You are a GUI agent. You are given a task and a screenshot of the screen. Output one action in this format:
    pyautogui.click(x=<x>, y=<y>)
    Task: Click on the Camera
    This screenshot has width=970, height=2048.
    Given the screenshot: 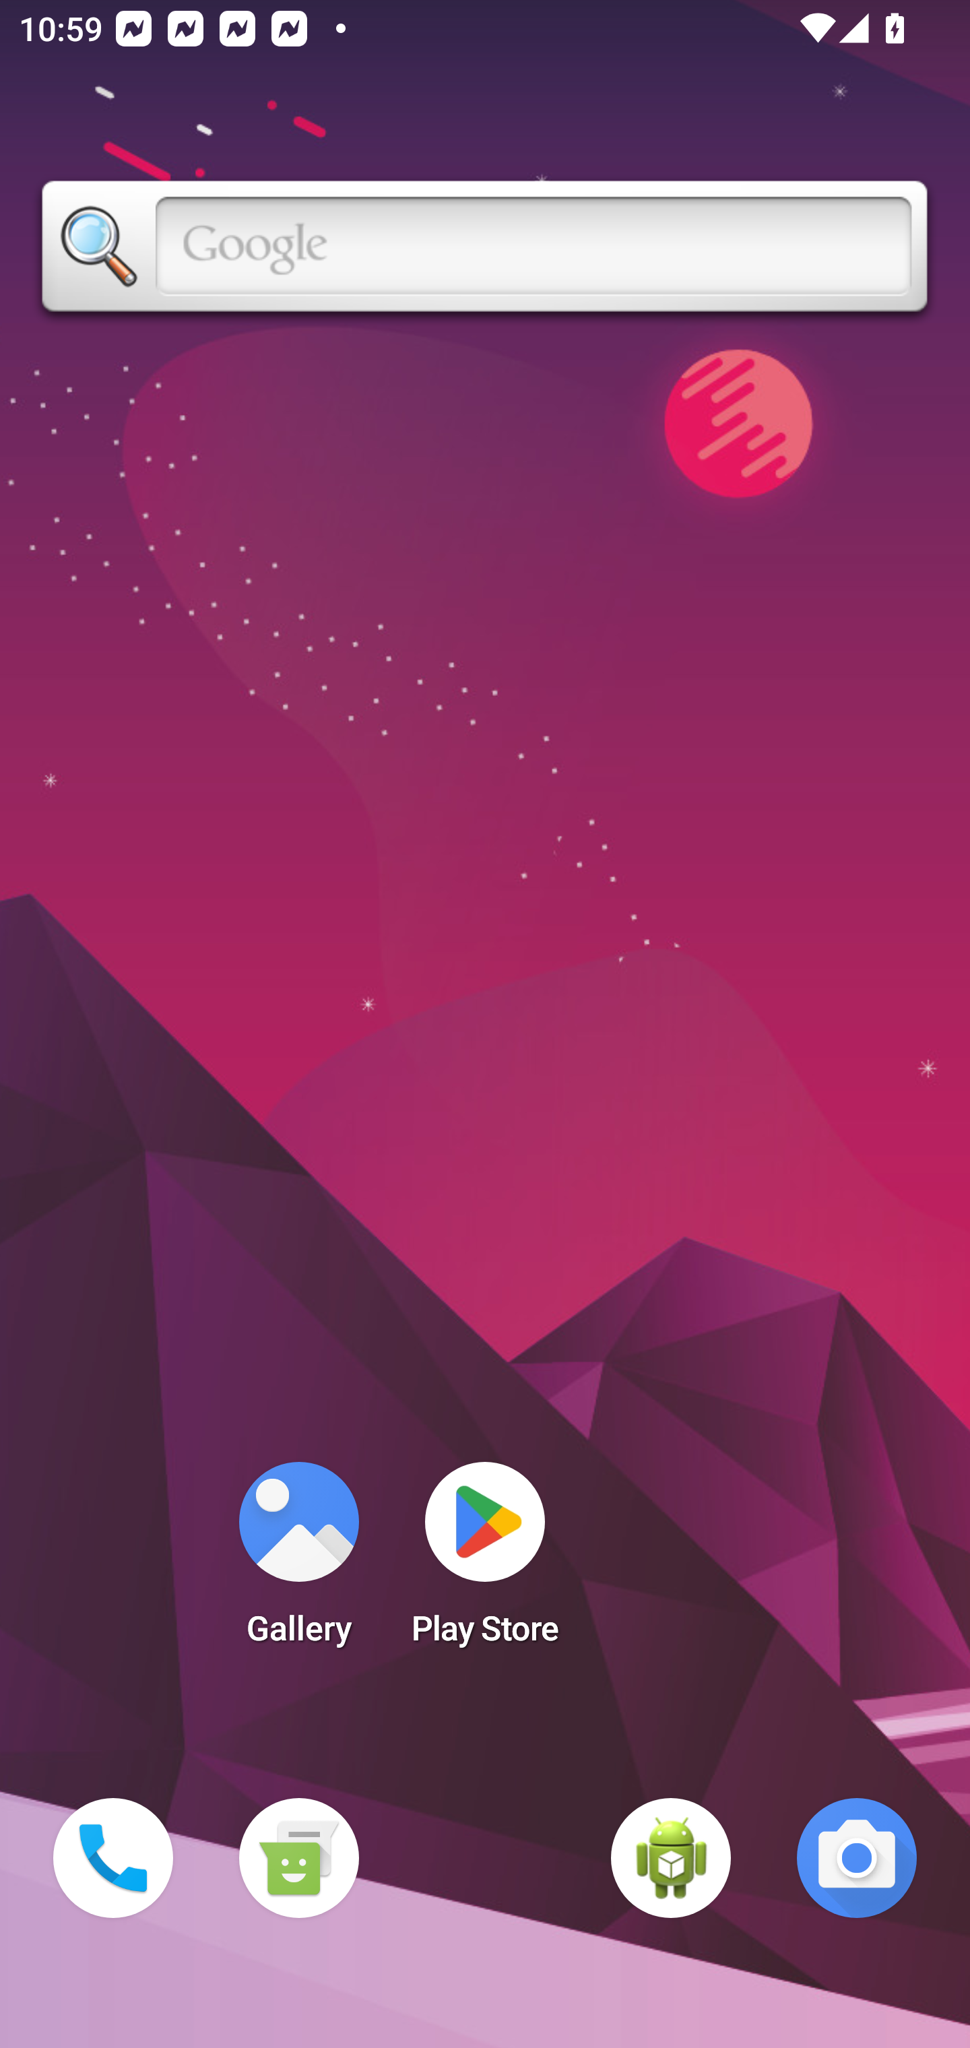 What is the action you would take?
    pyautogui.click(x=857, y=1858)
    